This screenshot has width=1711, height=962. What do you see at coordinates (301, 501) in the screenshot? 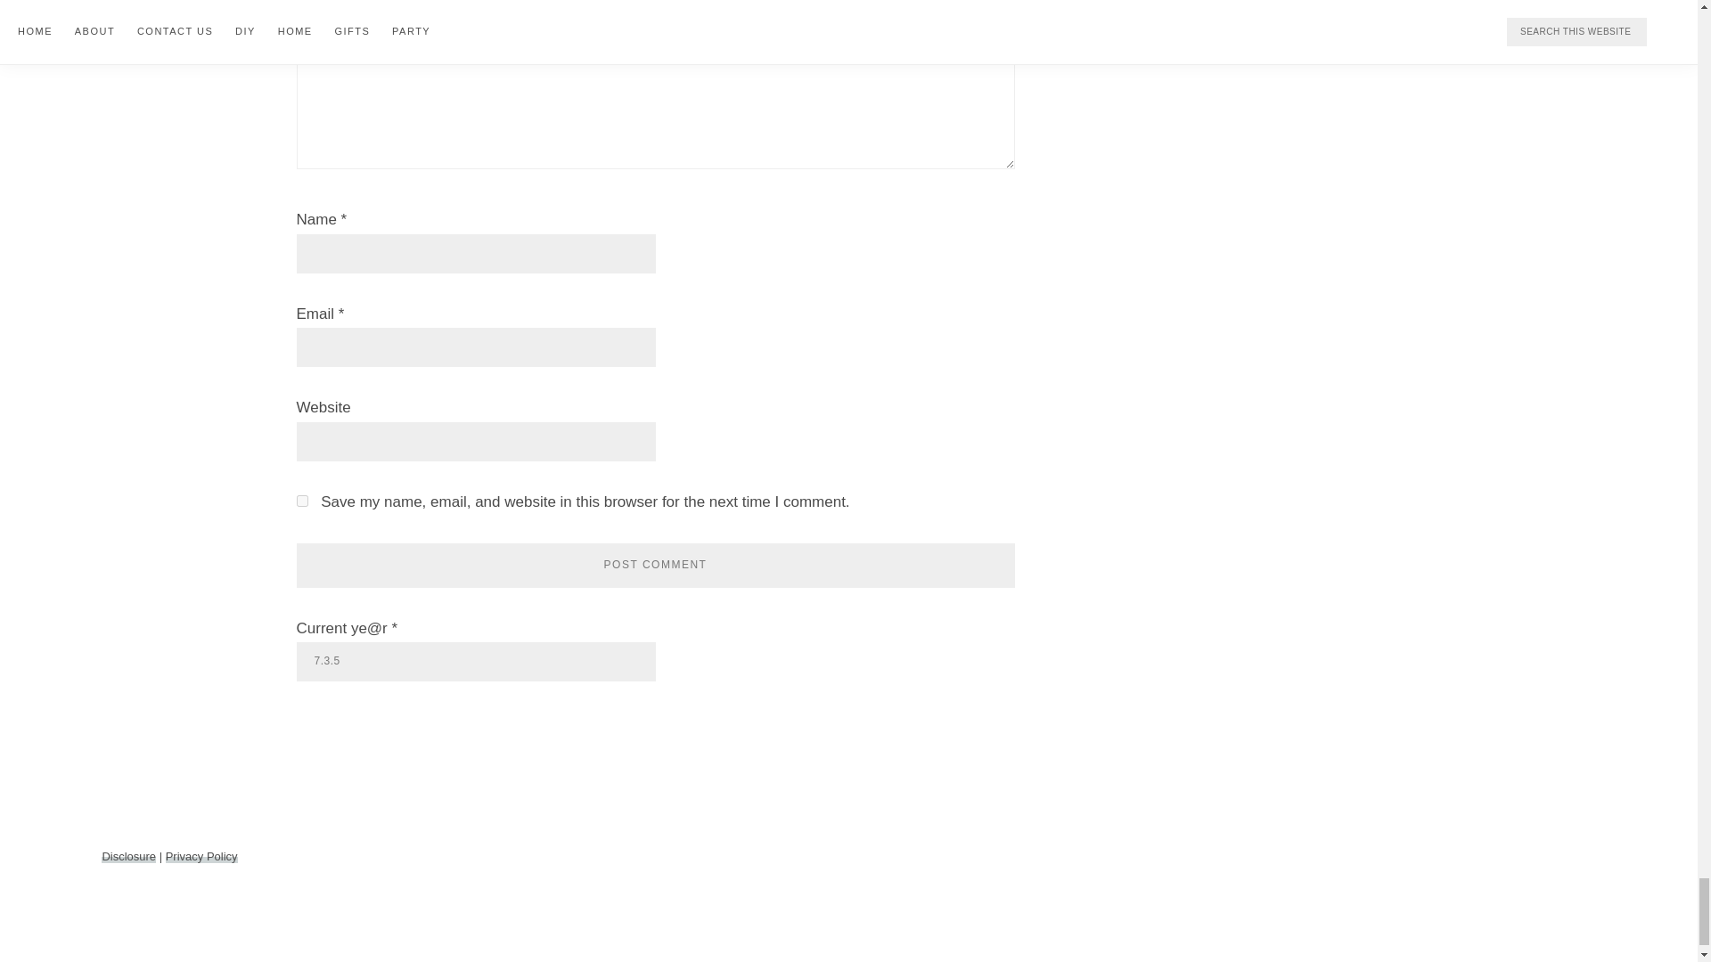
I see `yes` at bounding box center [301, 501].